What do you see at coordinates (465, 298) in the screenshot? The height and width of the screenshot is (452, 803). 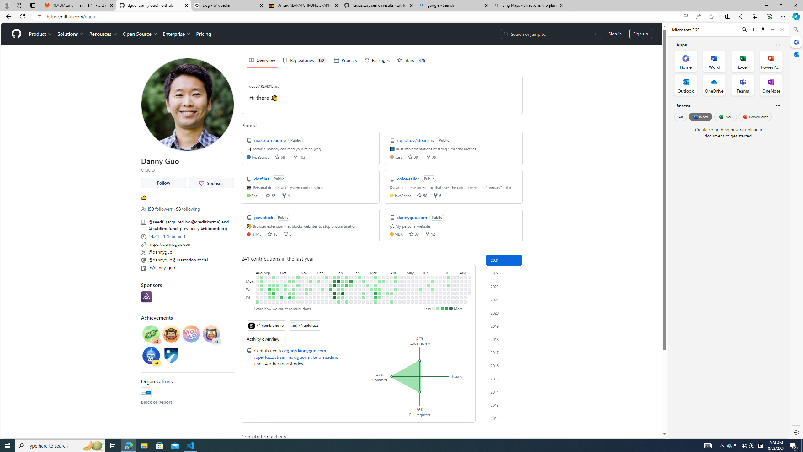 I see `No contributions on August 16th.` at bounding box center [465, 298].